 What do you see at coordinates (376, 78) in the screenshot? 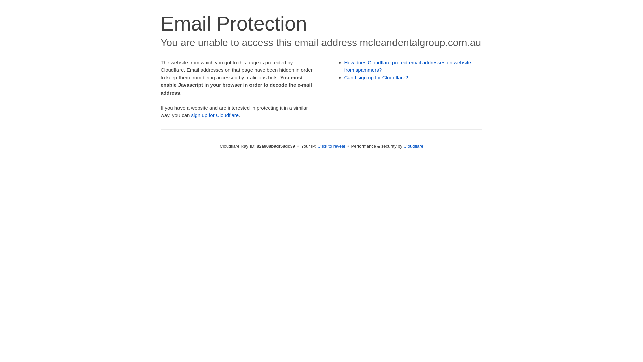
I see `Can I sign up for Cloudflare?` at bounding box center [376, 78].